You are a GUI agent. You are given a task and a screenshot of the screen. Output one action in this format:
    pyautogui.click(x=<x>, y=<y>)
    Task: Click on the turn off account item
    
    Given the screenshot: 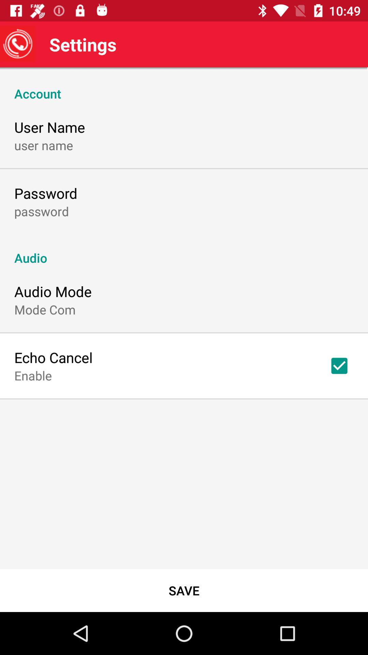 What is the action you would take?
    pyautogui.click(x=184, y=86)
    